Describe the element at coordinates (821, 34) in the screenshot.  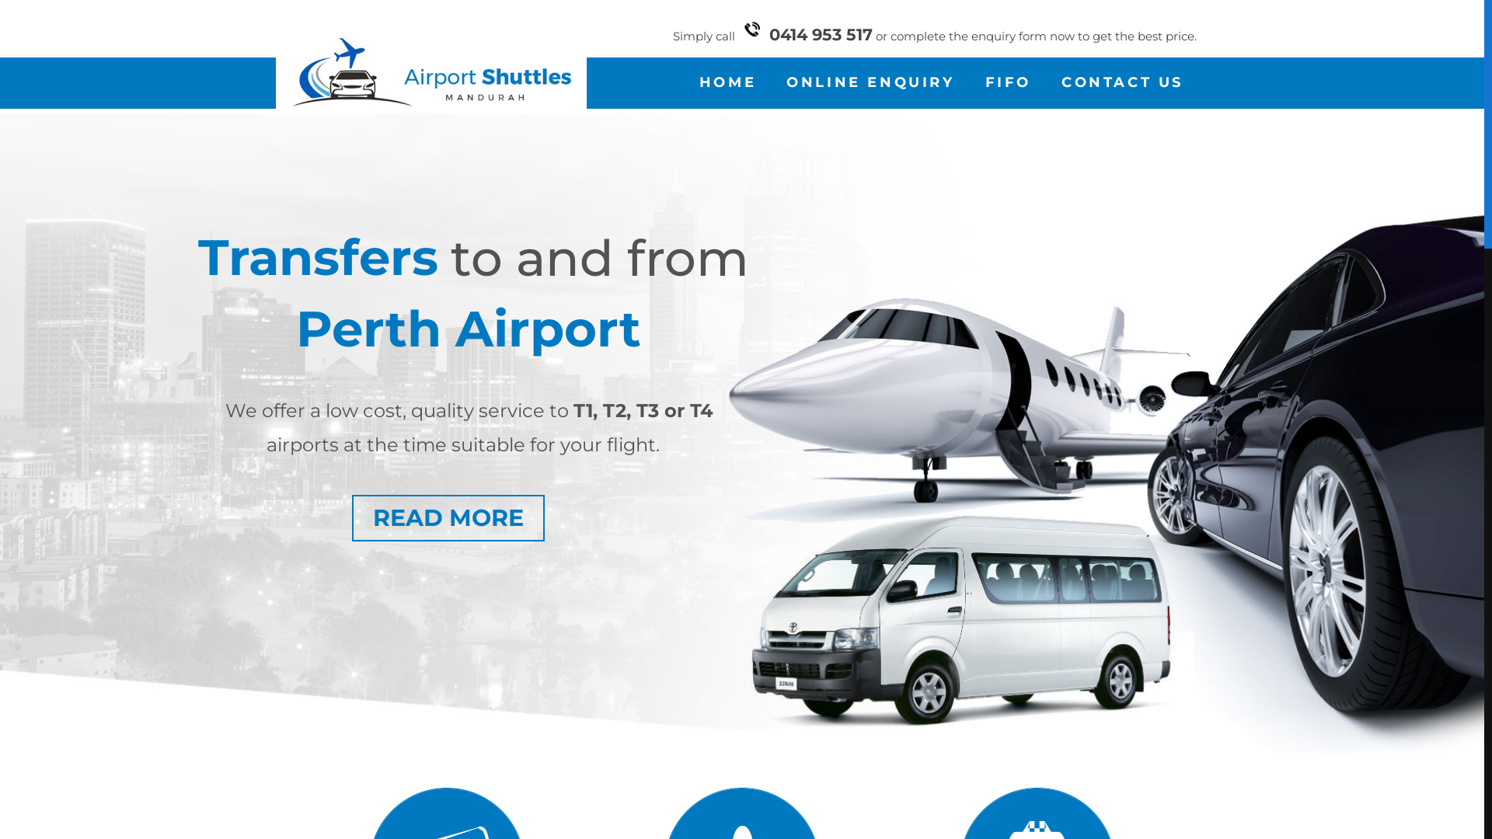
I see `0414 953 517` at that location.